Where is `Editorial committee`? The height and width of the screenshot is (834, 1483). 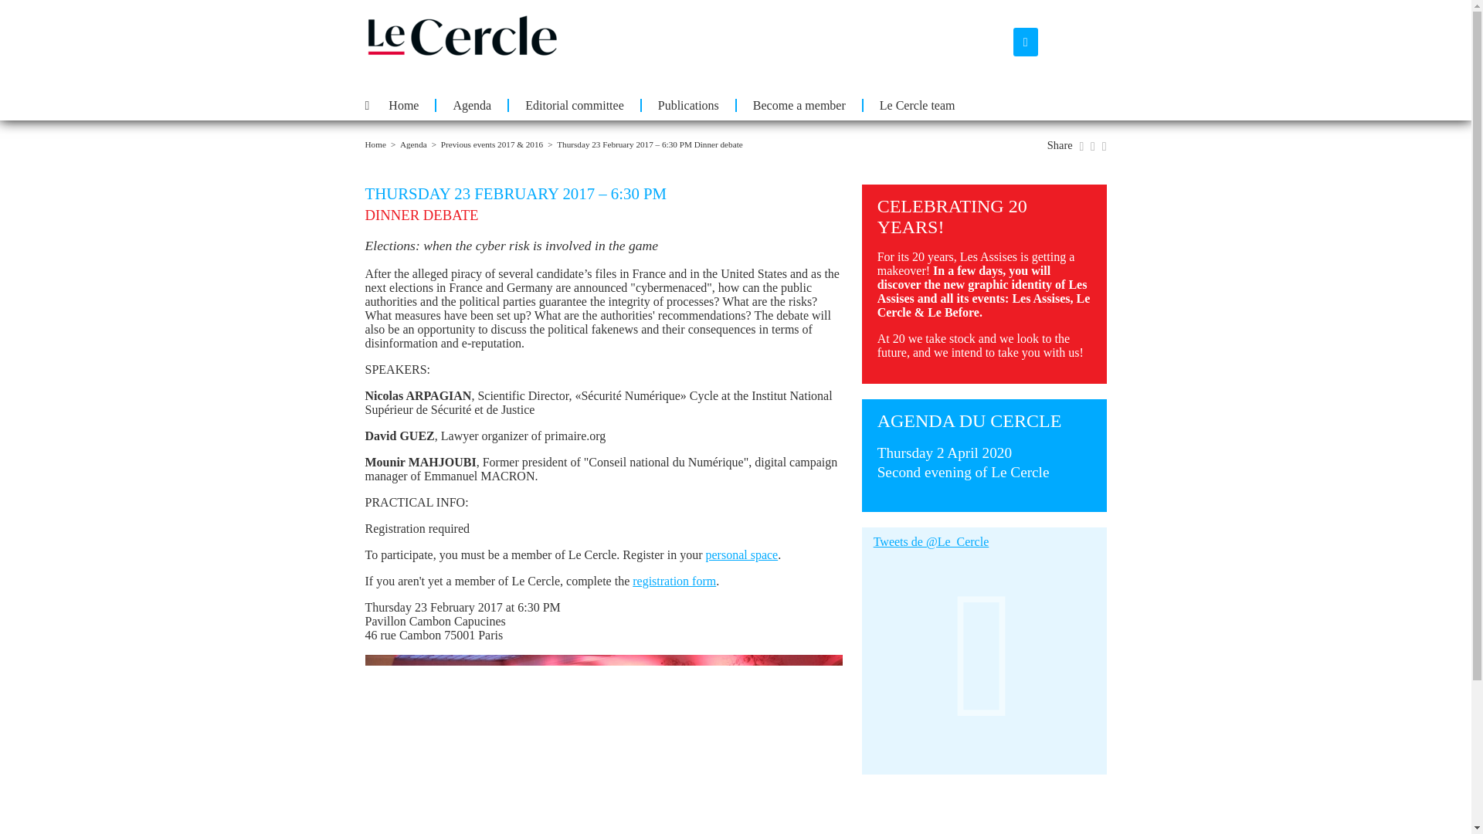
Editorial committee is located at coordinates (573, 105).